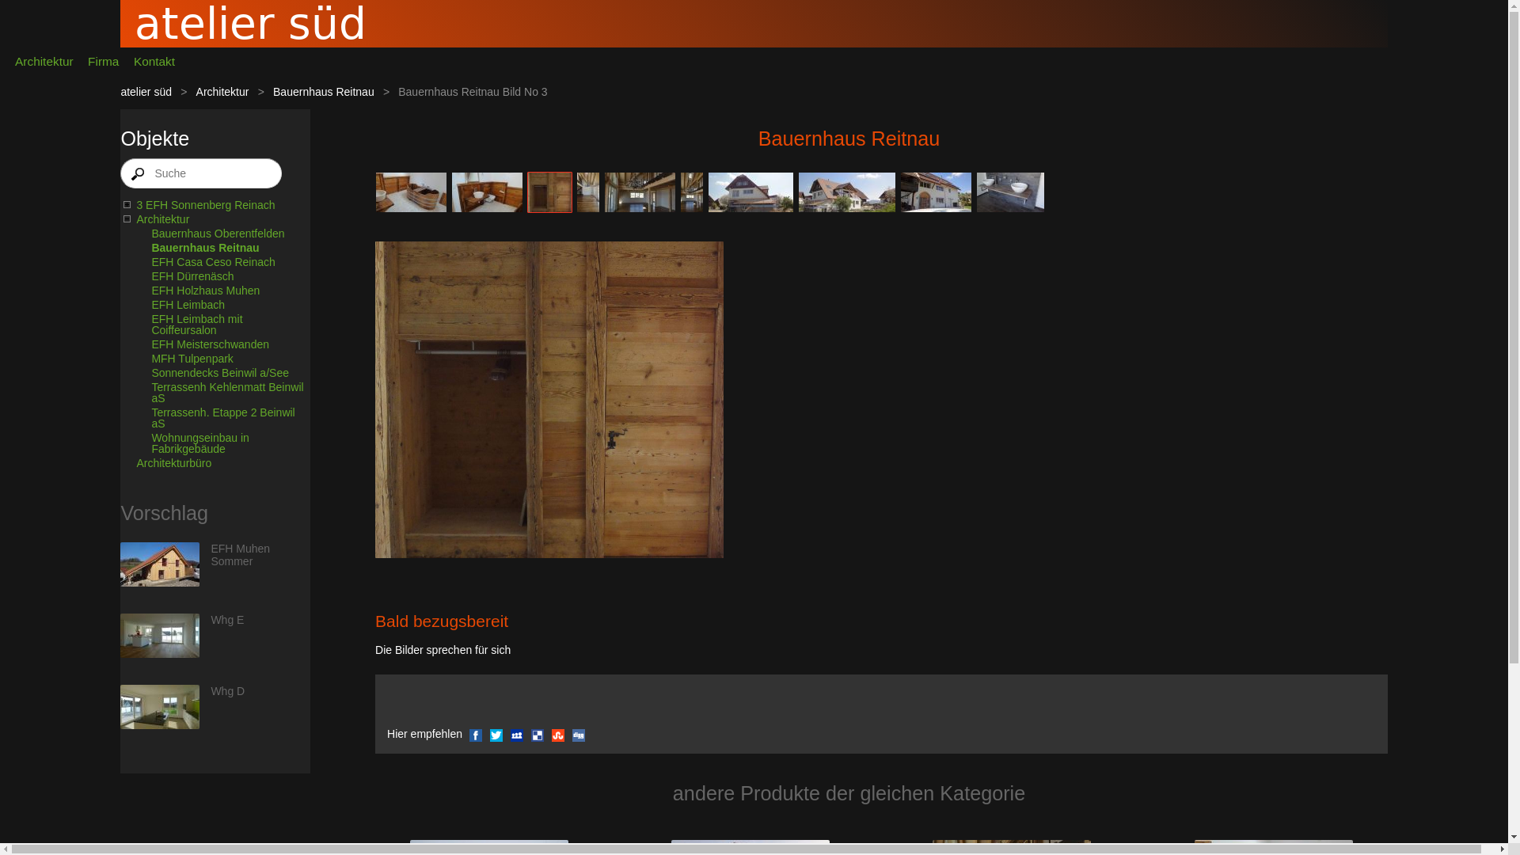 Image resolution: width=1520 pixels, height=855 pixels. Describe the element at coordinates (223, 359) in the screenshot. I see `MFH Tulpenpark` at that location.